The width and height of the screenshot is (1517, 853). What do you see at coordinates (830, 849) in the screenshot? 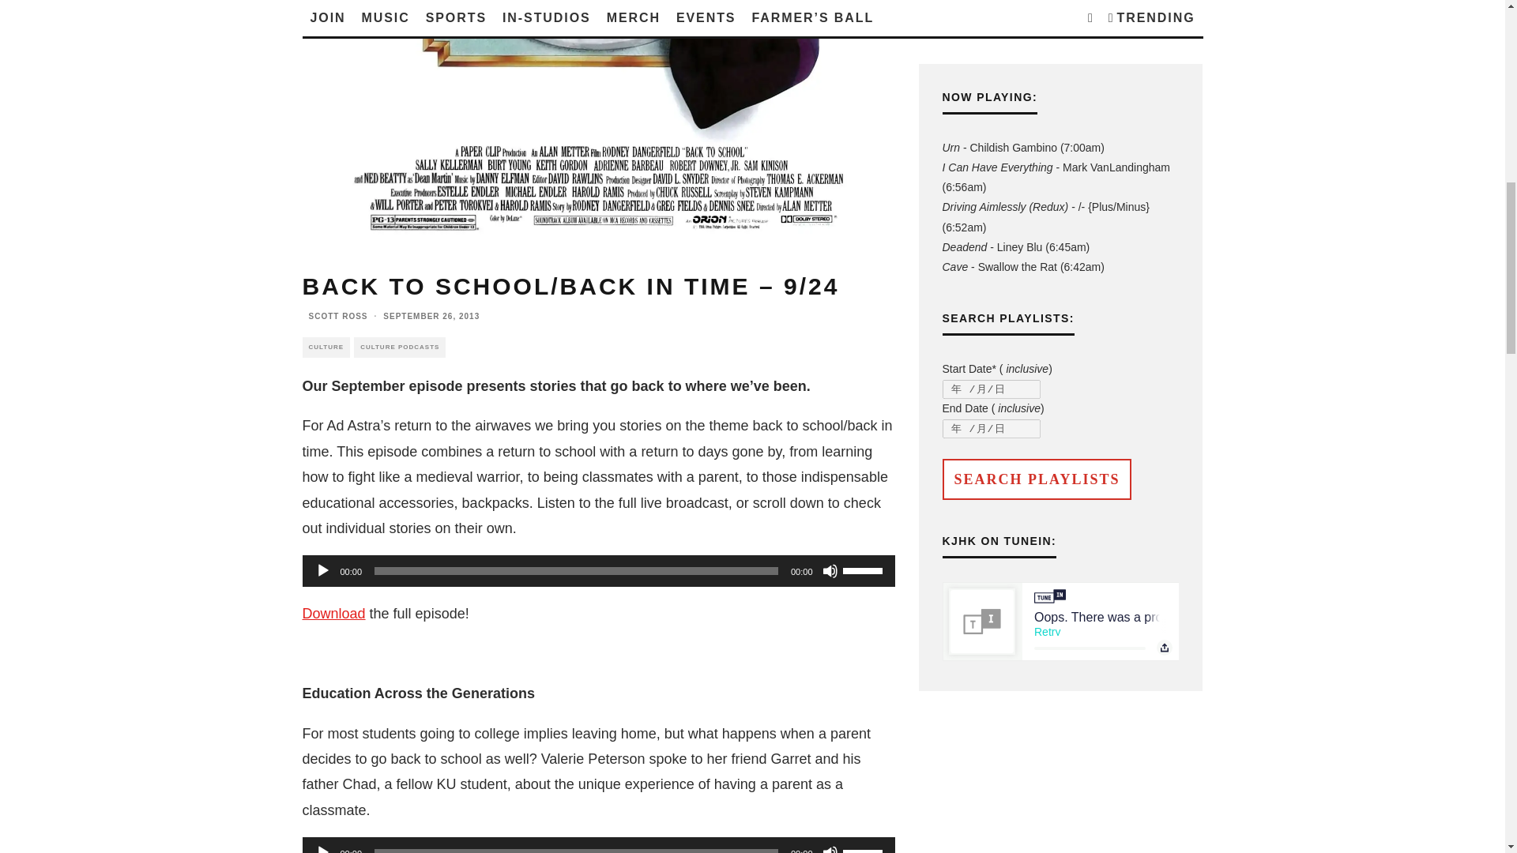
I see `Mute` at bounding box center [830, 849].